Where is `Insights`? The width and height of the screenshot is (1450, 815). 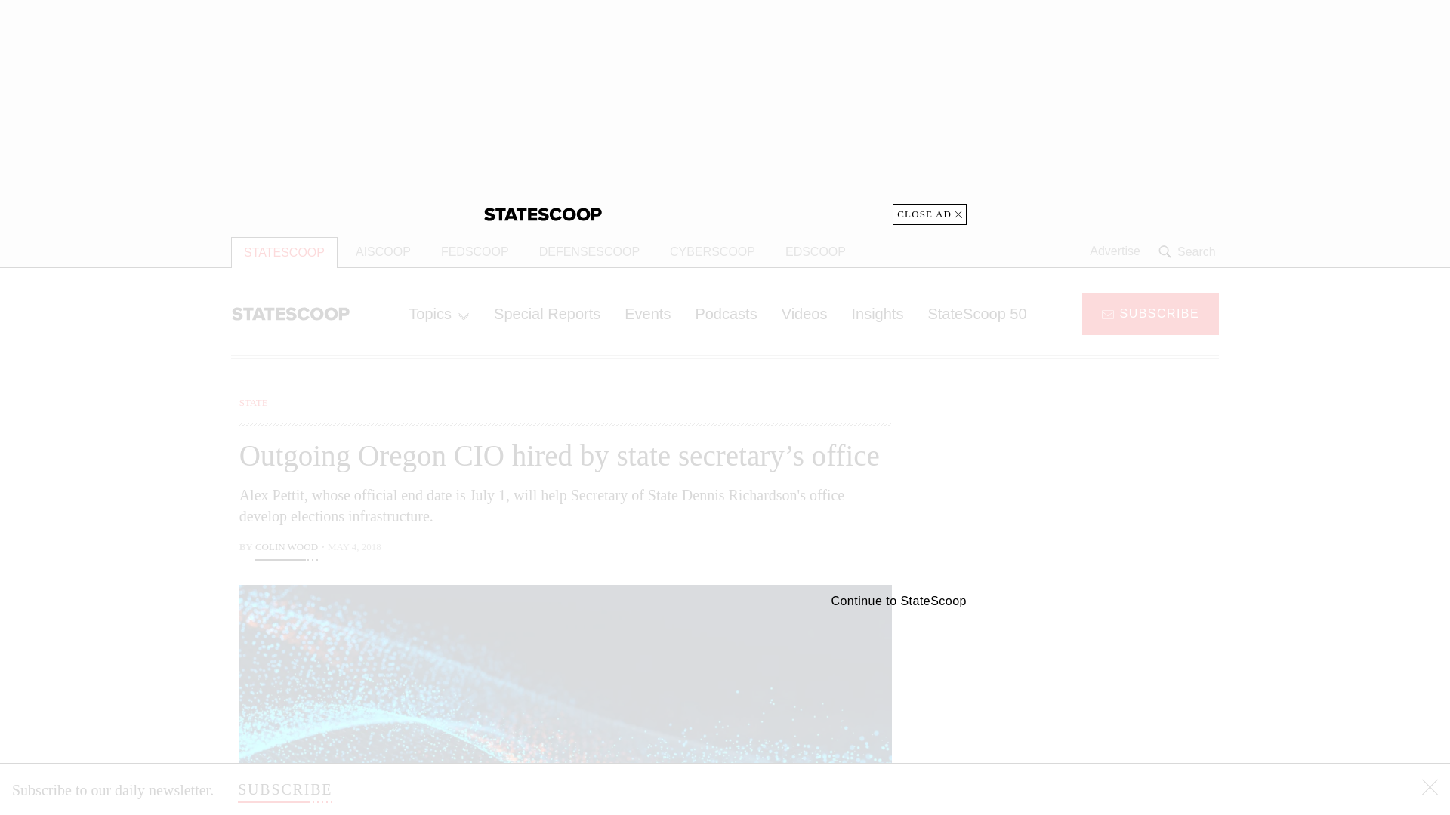 Insights is located at coordinates (877, 313).